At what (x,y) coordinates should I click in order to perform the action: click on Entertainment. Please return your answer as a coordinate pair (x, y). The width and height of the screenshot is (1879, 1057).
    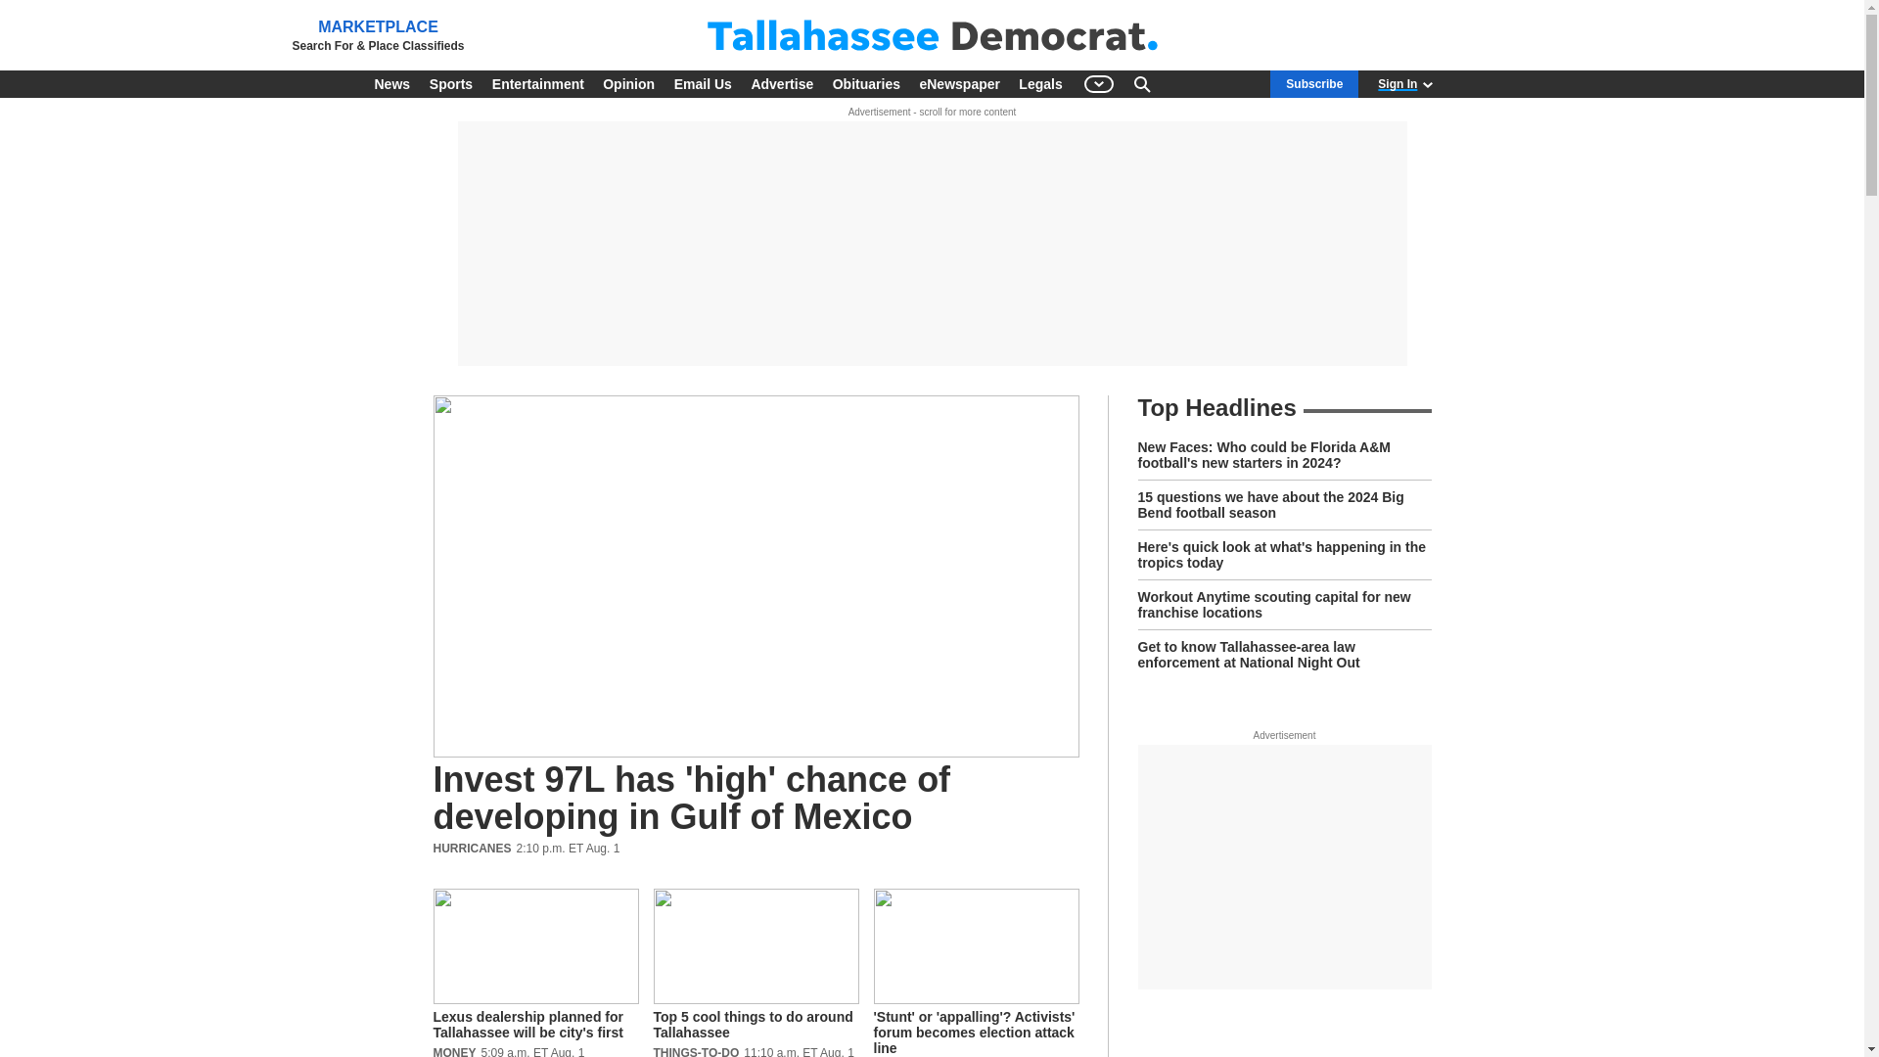
    Looking at the image, I should click on (538, 84).